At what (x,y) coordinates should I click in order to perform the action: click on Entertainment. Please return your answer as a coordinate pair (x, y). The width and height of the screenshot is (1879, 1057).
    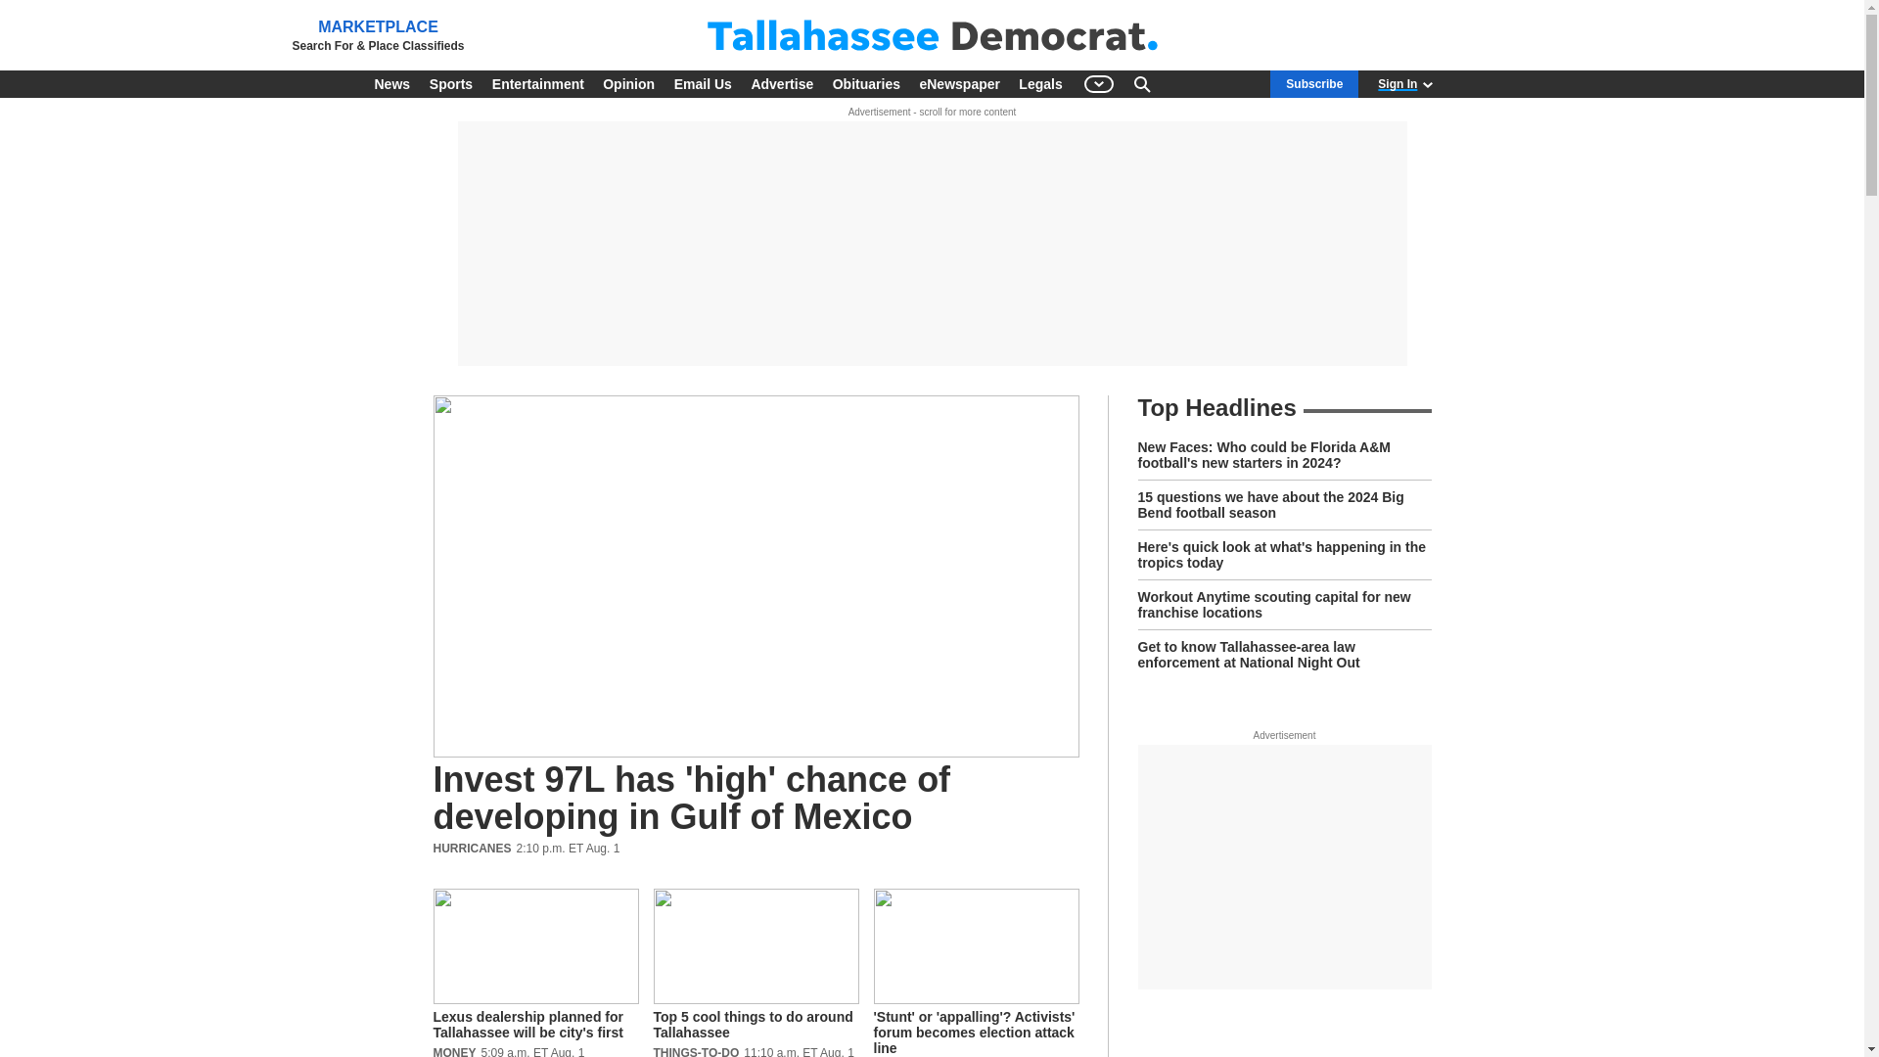
    Looking at the image, I should click on (538, 84).